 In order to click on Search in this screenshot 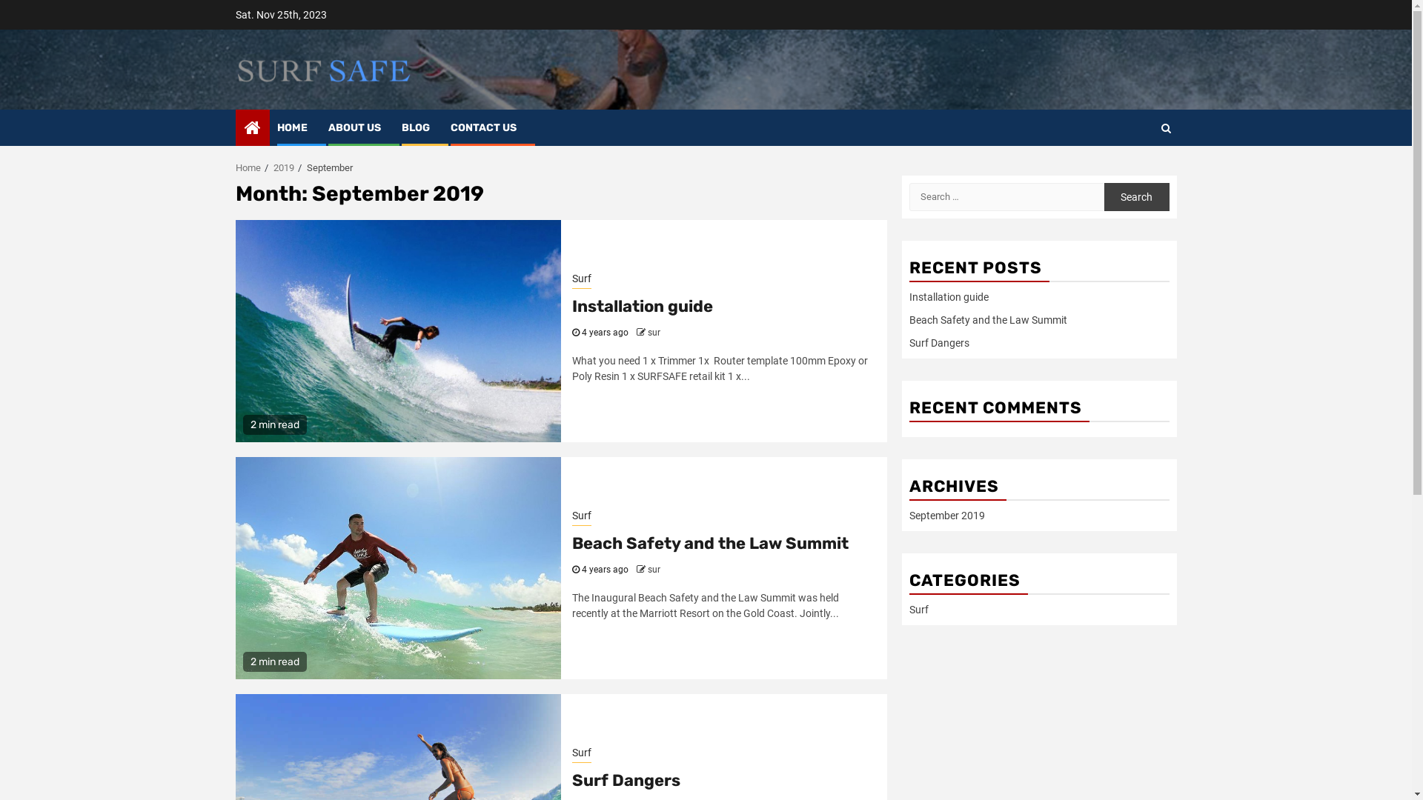, I will do `click(1165, 128)`.